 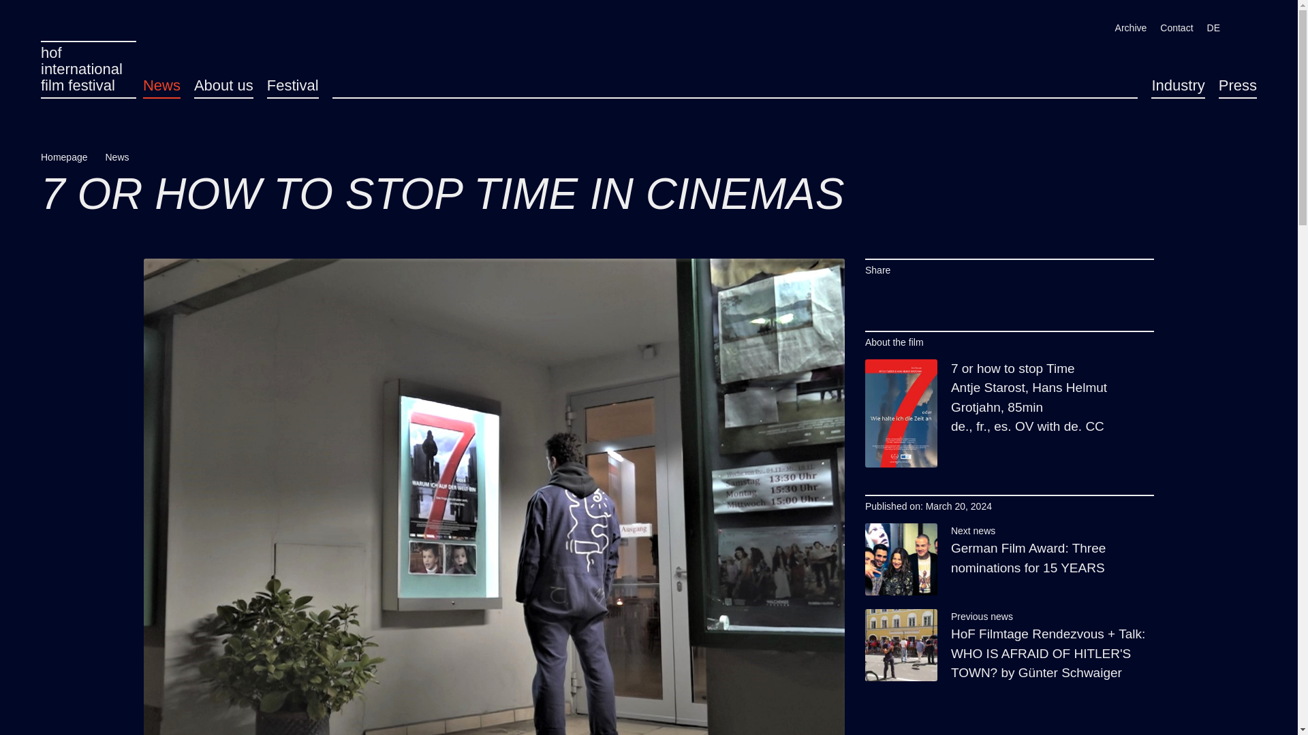 What do you see at coordinates (122, 158) in the screenshot?
I see `News` at bounding box center [122, 158].